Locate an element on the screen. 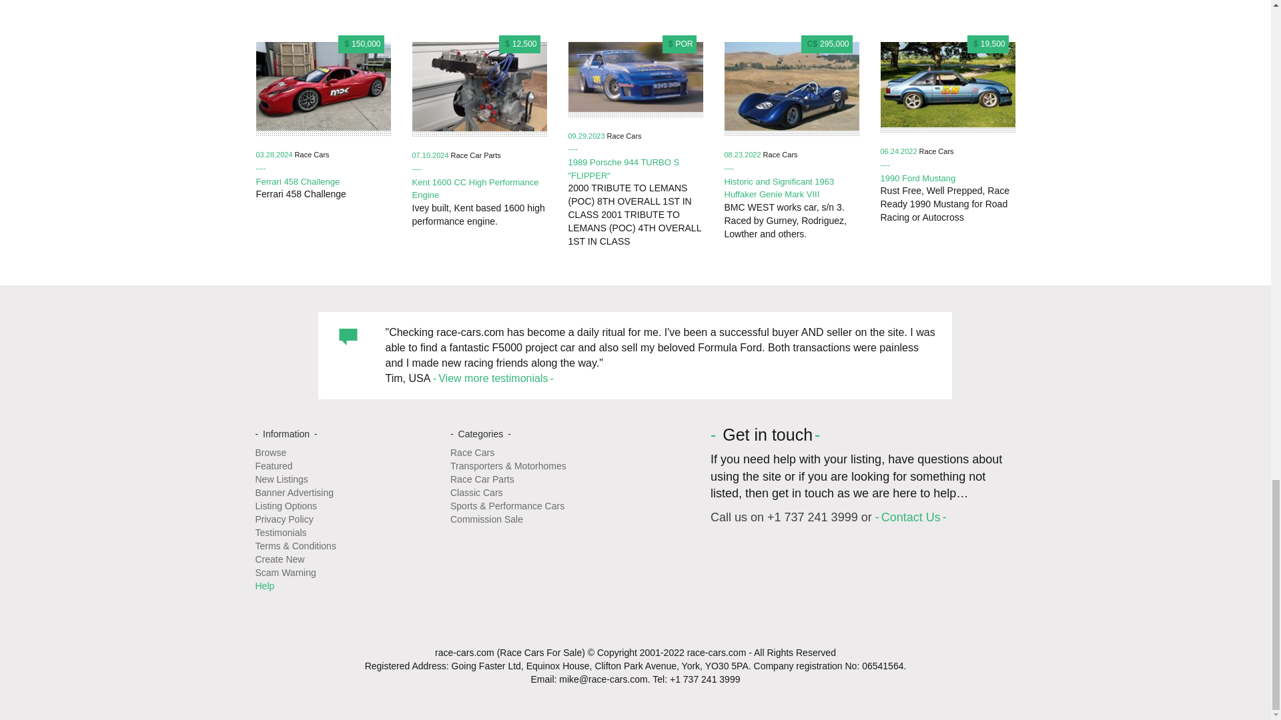  1989 Porsche 944 TURBO S "FLIPPER" is located at coordinates (624, 169).